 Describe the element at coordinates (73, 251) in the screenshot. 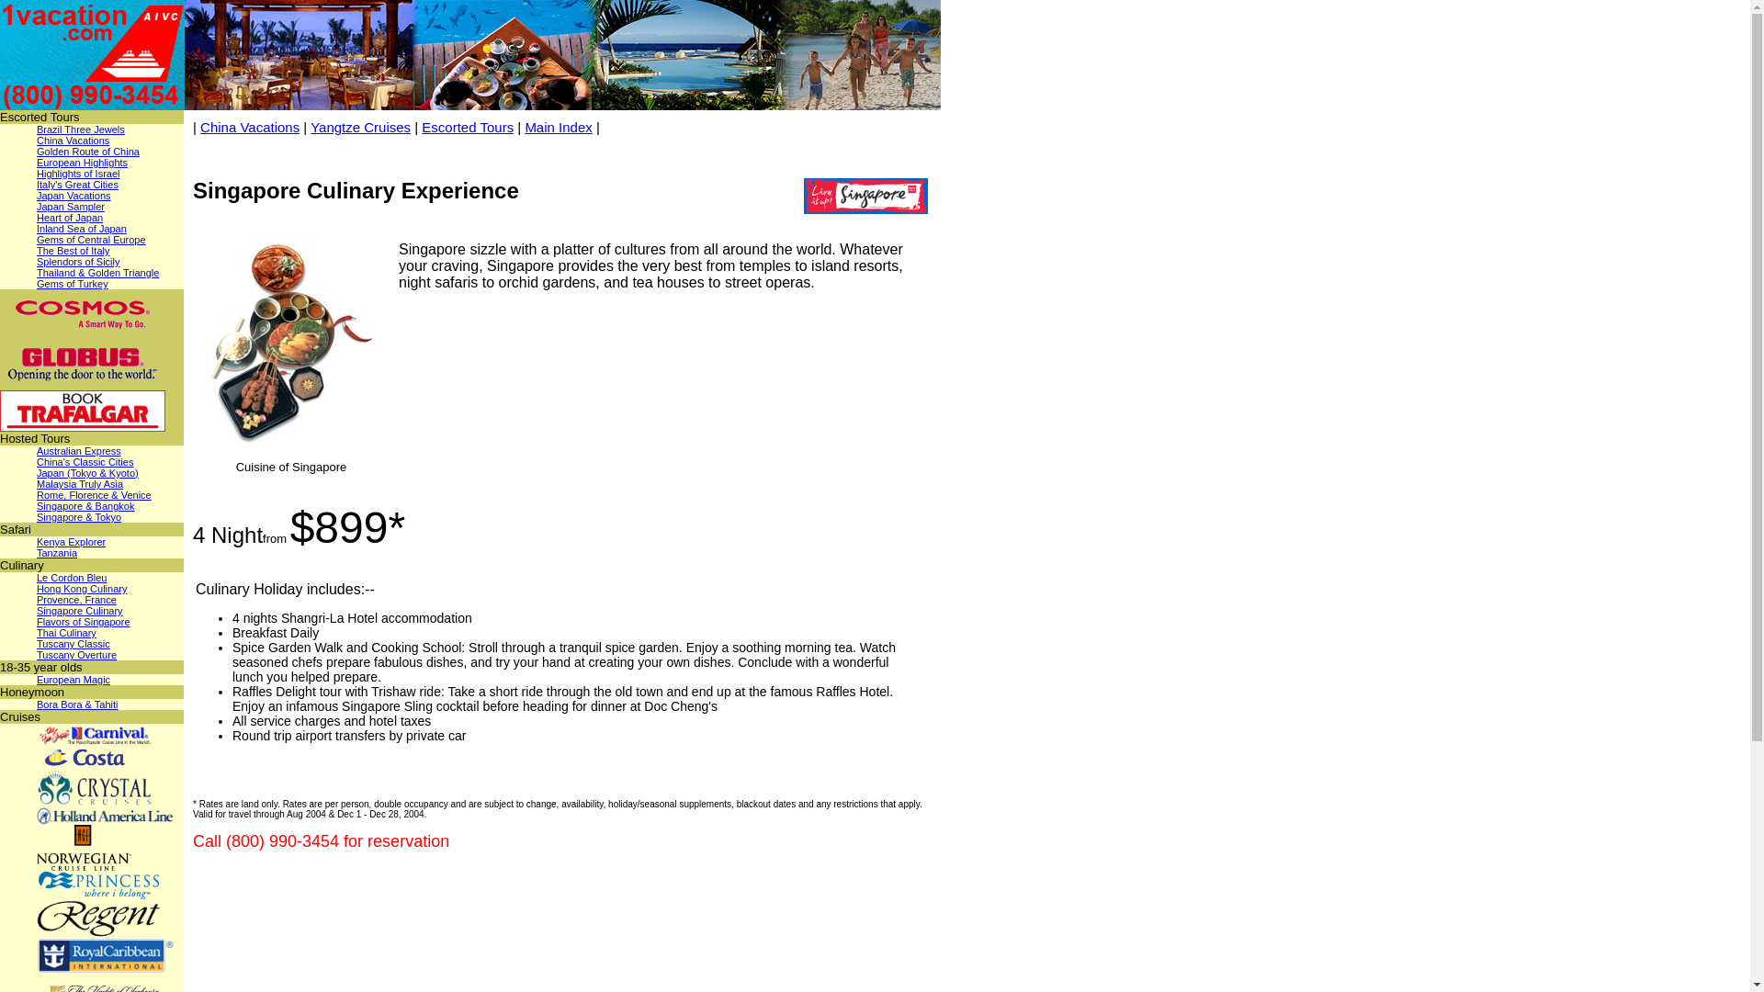

I see `The Best of Italy` at that location.